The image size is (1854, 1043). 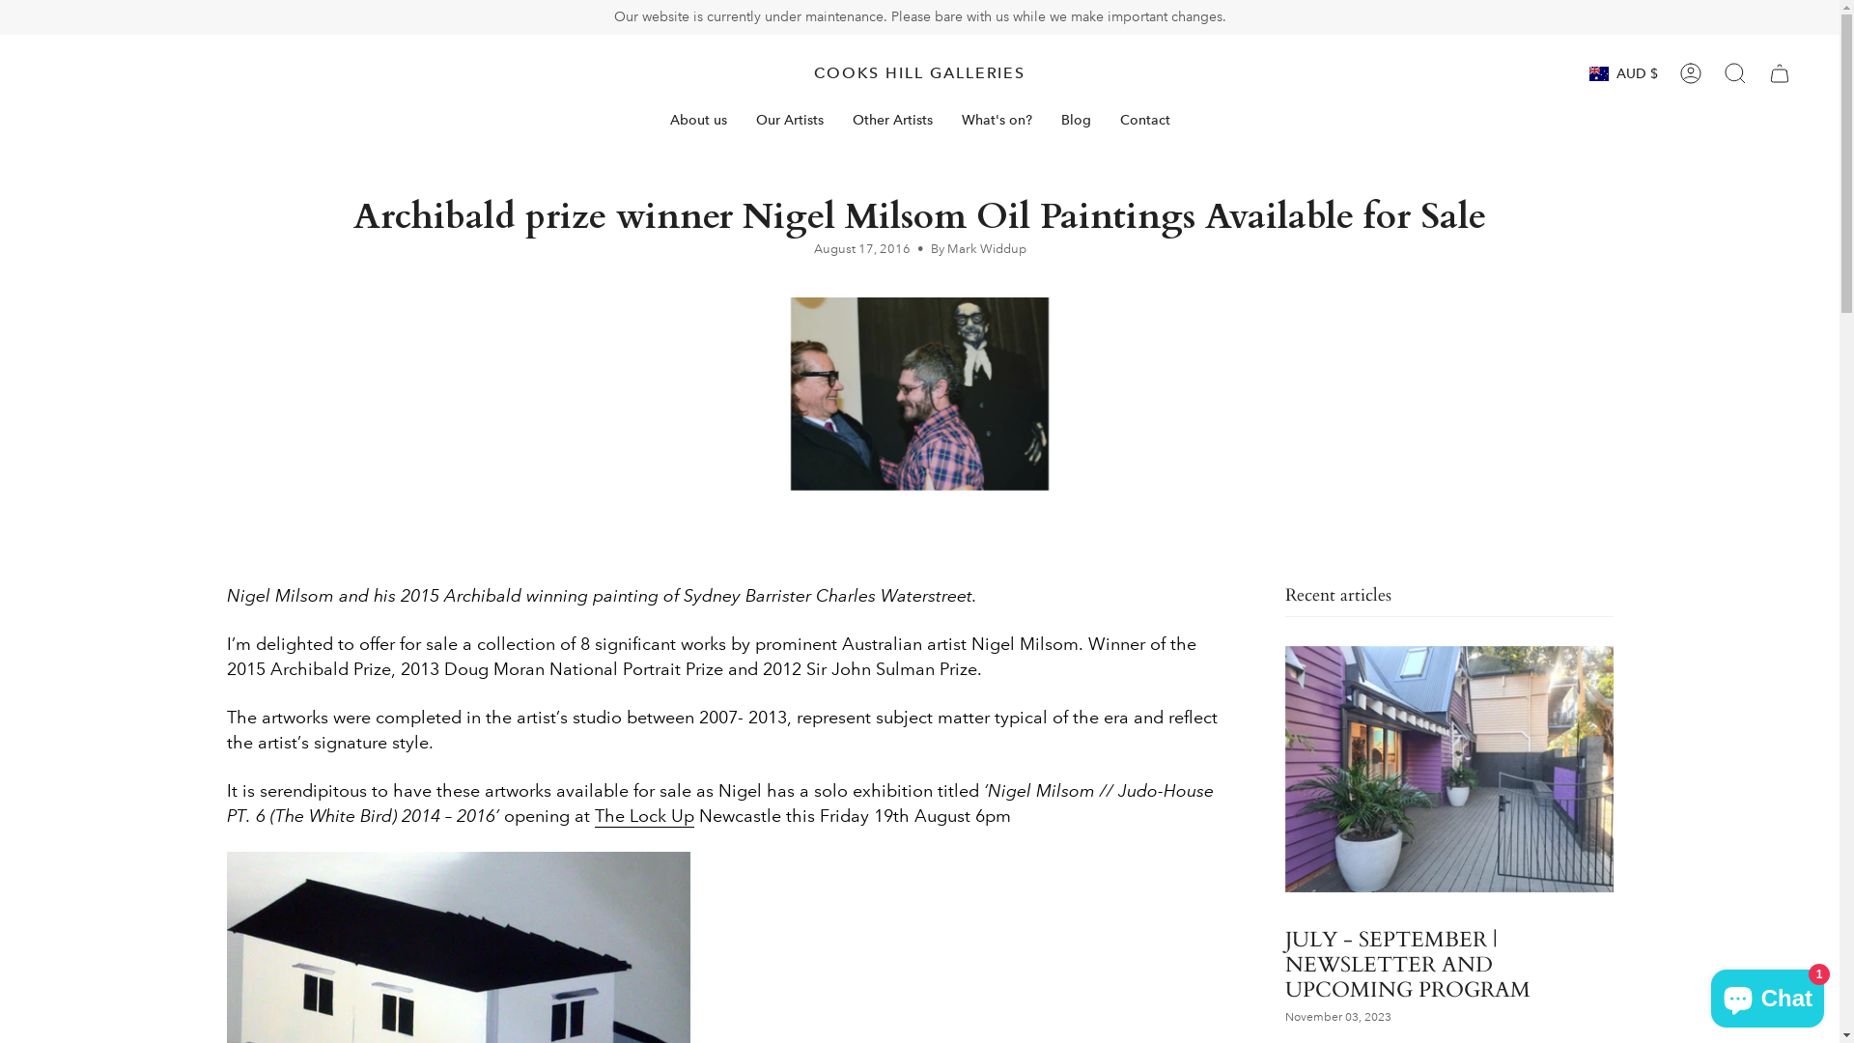 What do you see at coordinates (1691, 73) in the screenshot?
I see `Account` at bounding box center [1691, 73].